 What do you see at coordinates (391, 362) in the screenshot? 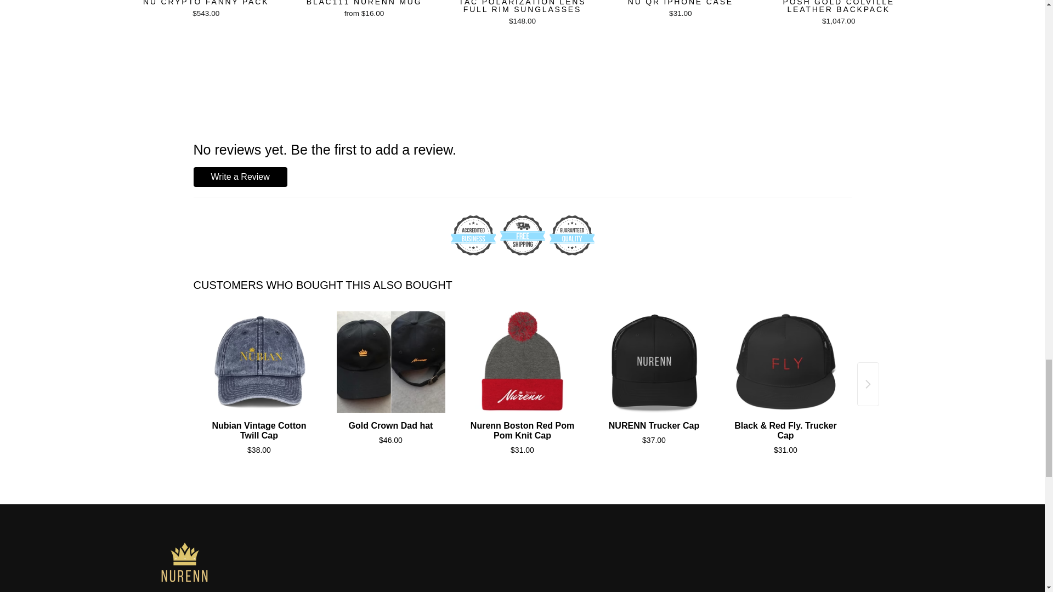
I see `Gold Crown Dad hat` at bounding box center [391, 362].